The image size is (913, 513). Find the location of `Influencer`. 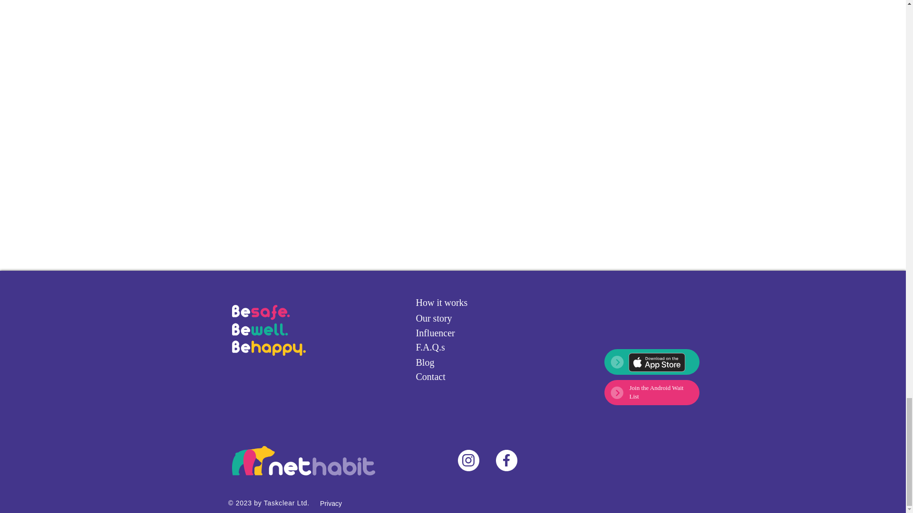

Influencer is located at coordinates (449, 333).